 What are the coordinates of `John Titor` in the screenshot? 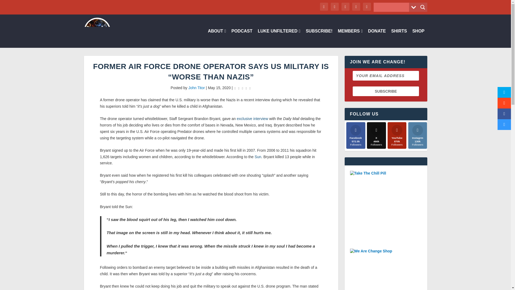 It's located at (196, 88).